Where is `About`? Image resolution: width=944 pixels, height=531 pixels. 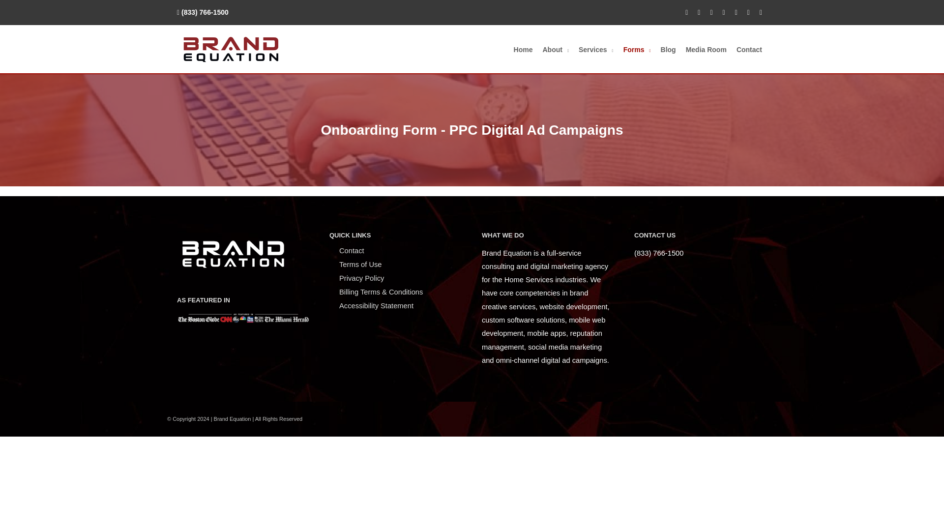
About is located at coordinates (556, 49).